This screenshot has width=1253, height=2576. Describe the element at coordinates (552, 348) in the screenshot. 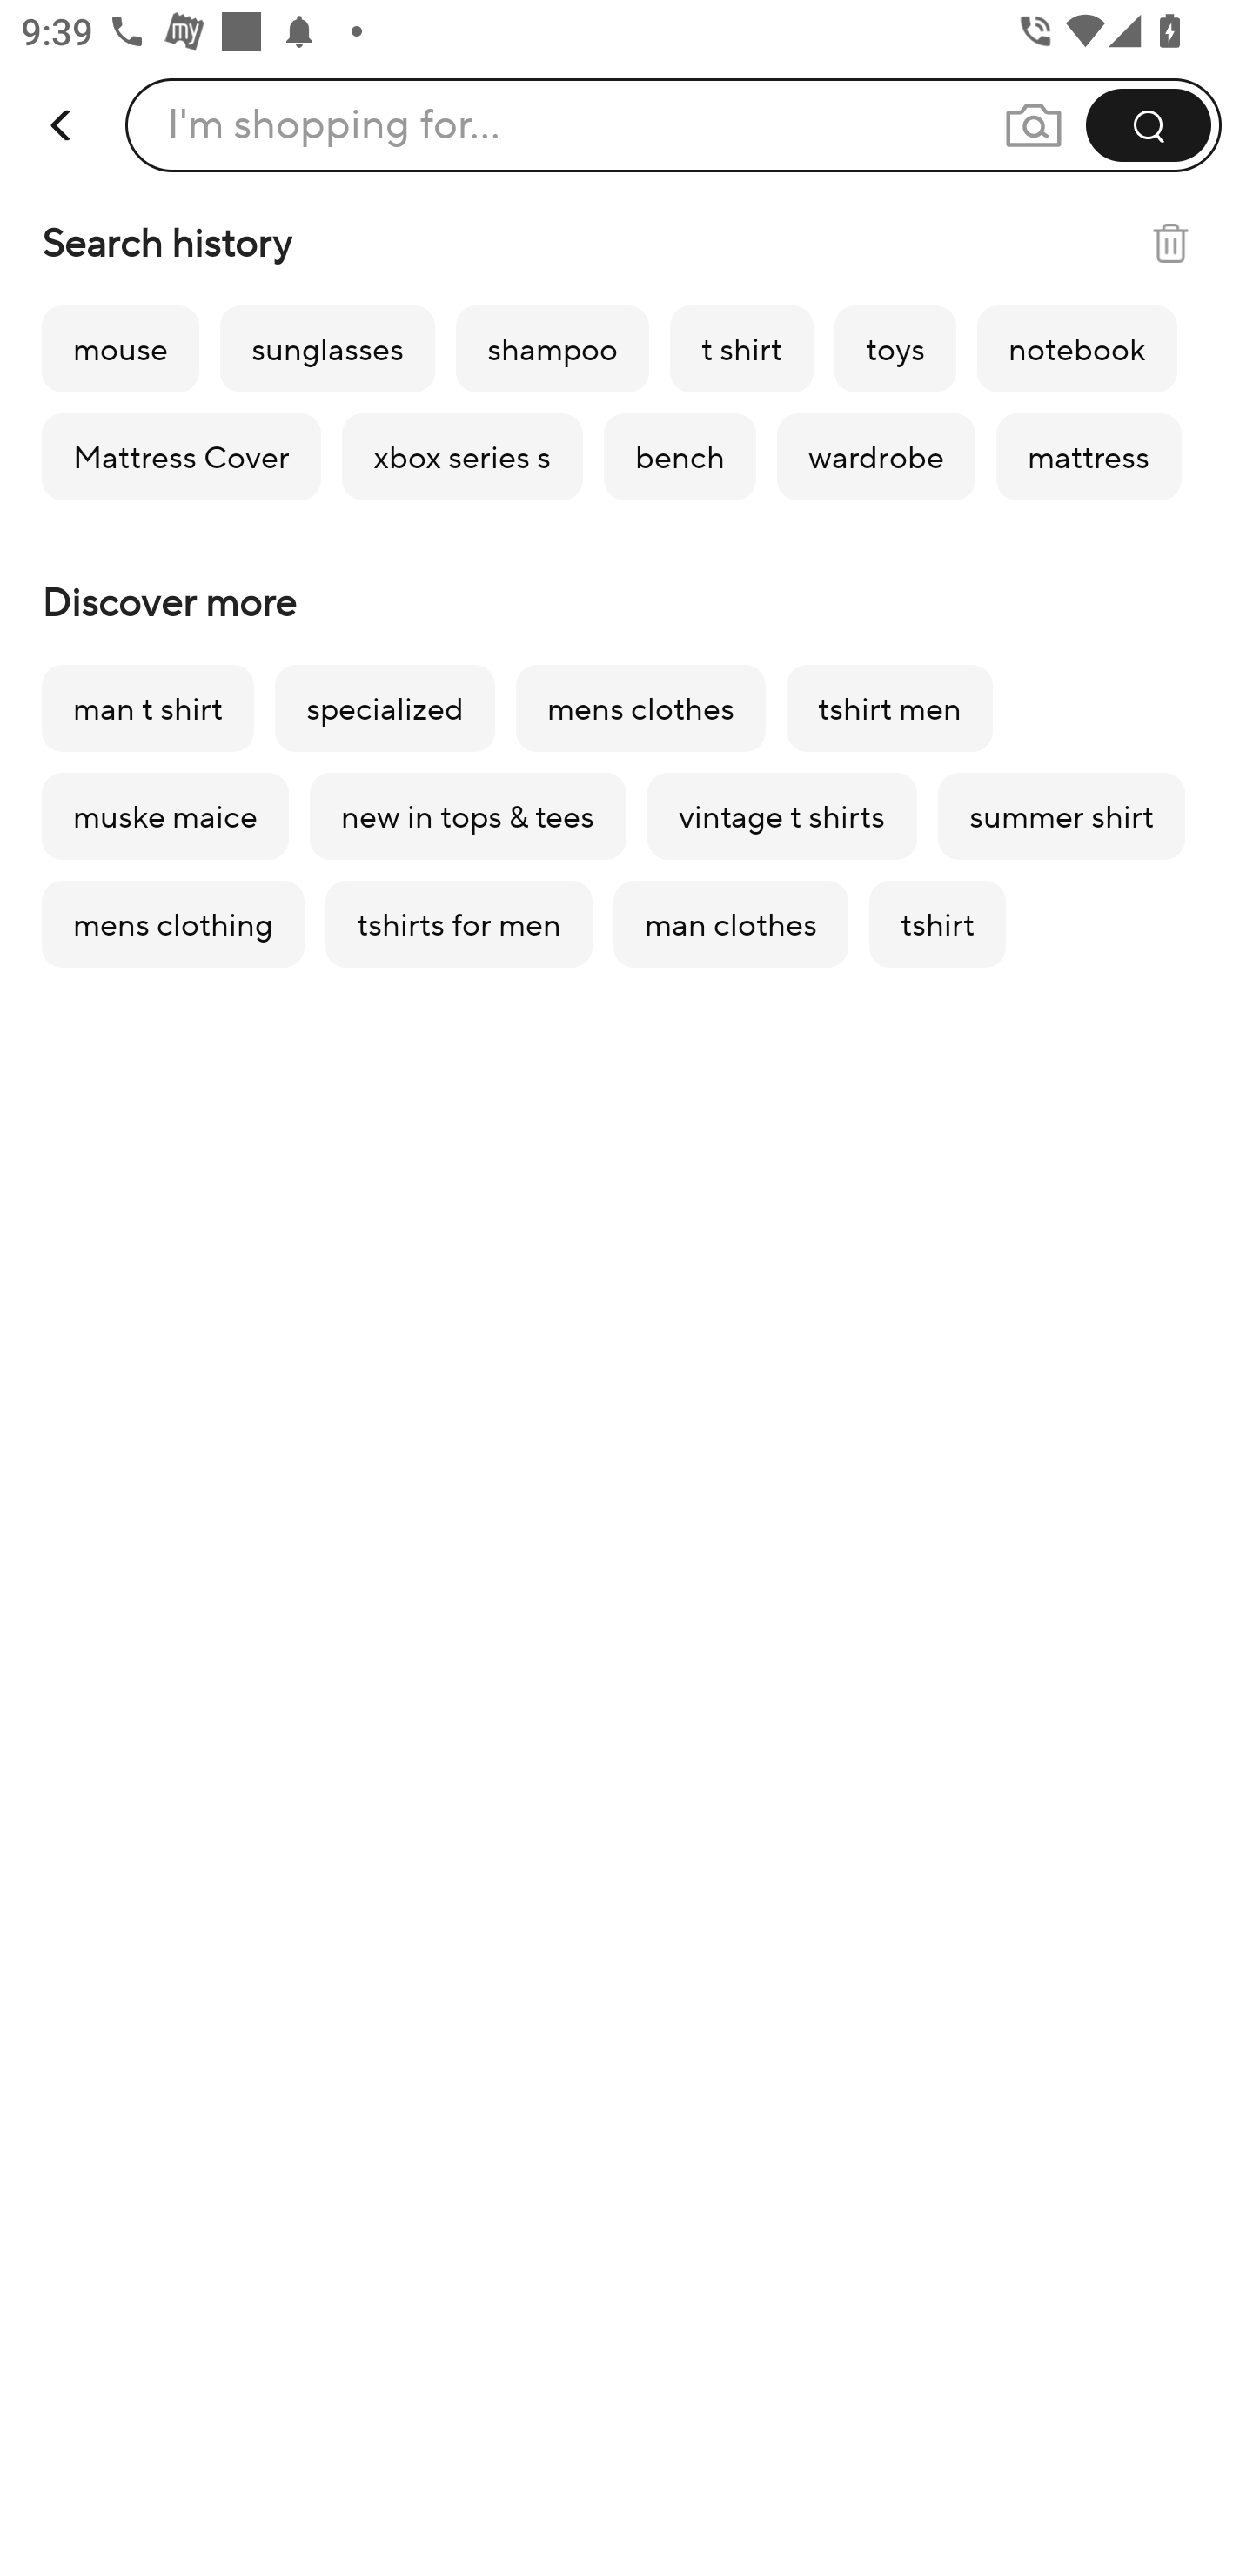

I see `shampoo` at that location.